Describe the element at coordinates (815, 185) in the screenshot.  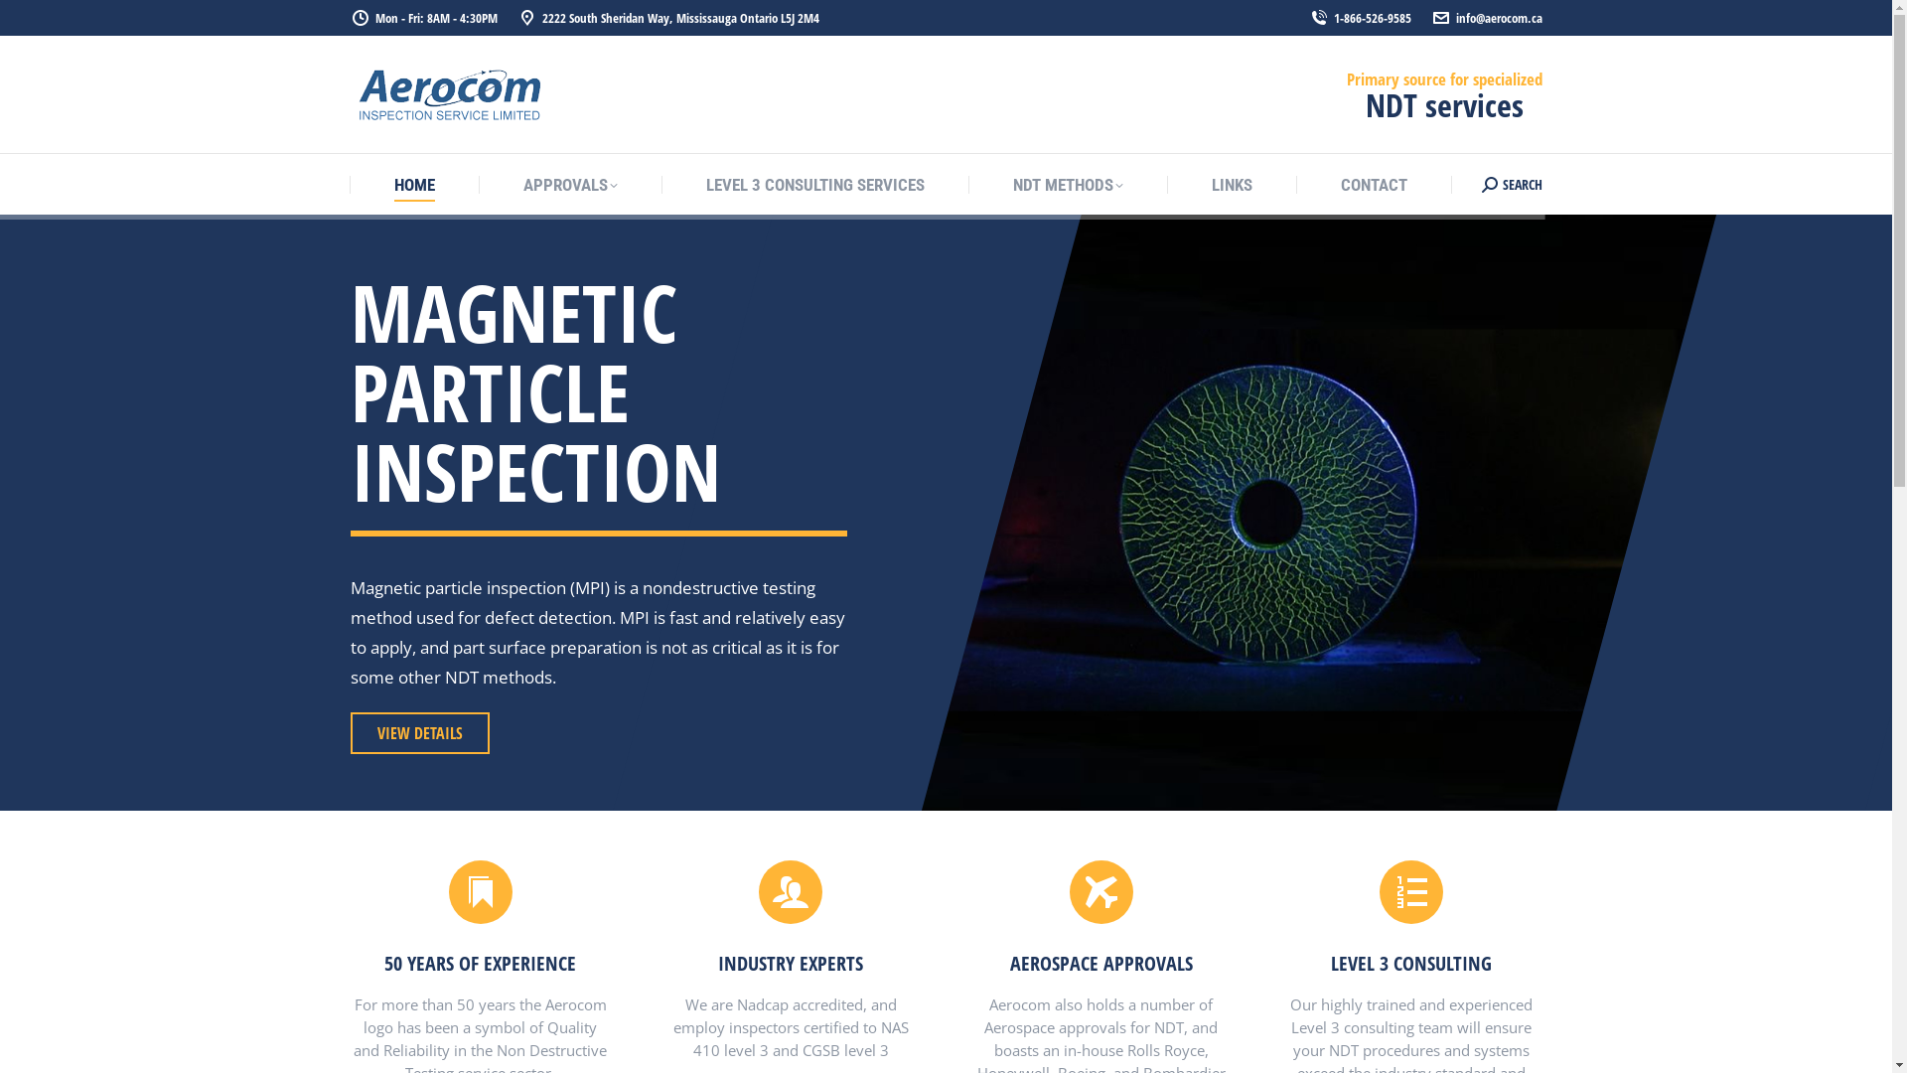
I see `LEVEL 3 CONSULTING SERVICES` at that location.